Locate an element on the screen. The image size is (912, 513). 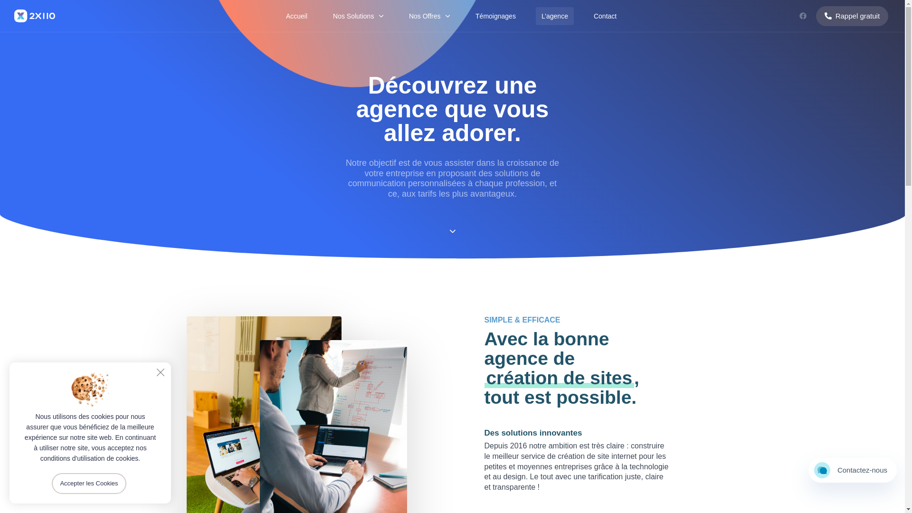
Nos Offres is located at coordinates (429, 16).